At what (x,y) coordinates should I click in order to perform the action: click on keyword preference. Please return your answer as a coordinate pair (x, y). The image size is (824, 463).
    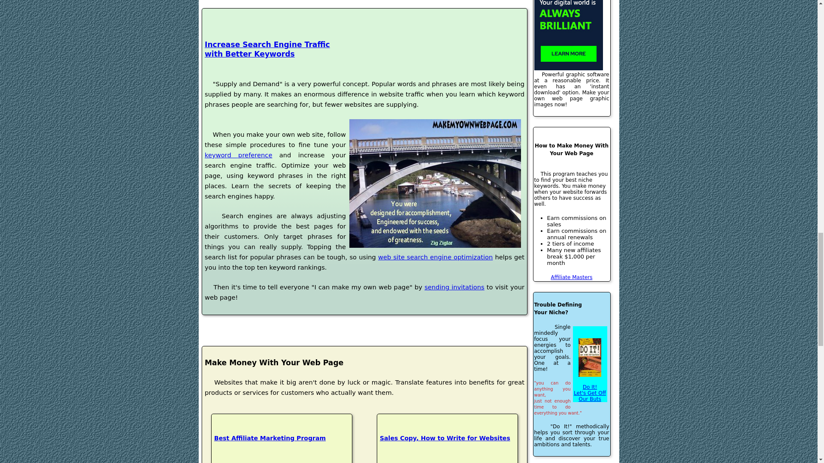
    Looking at the image, I should click on (267, 49).